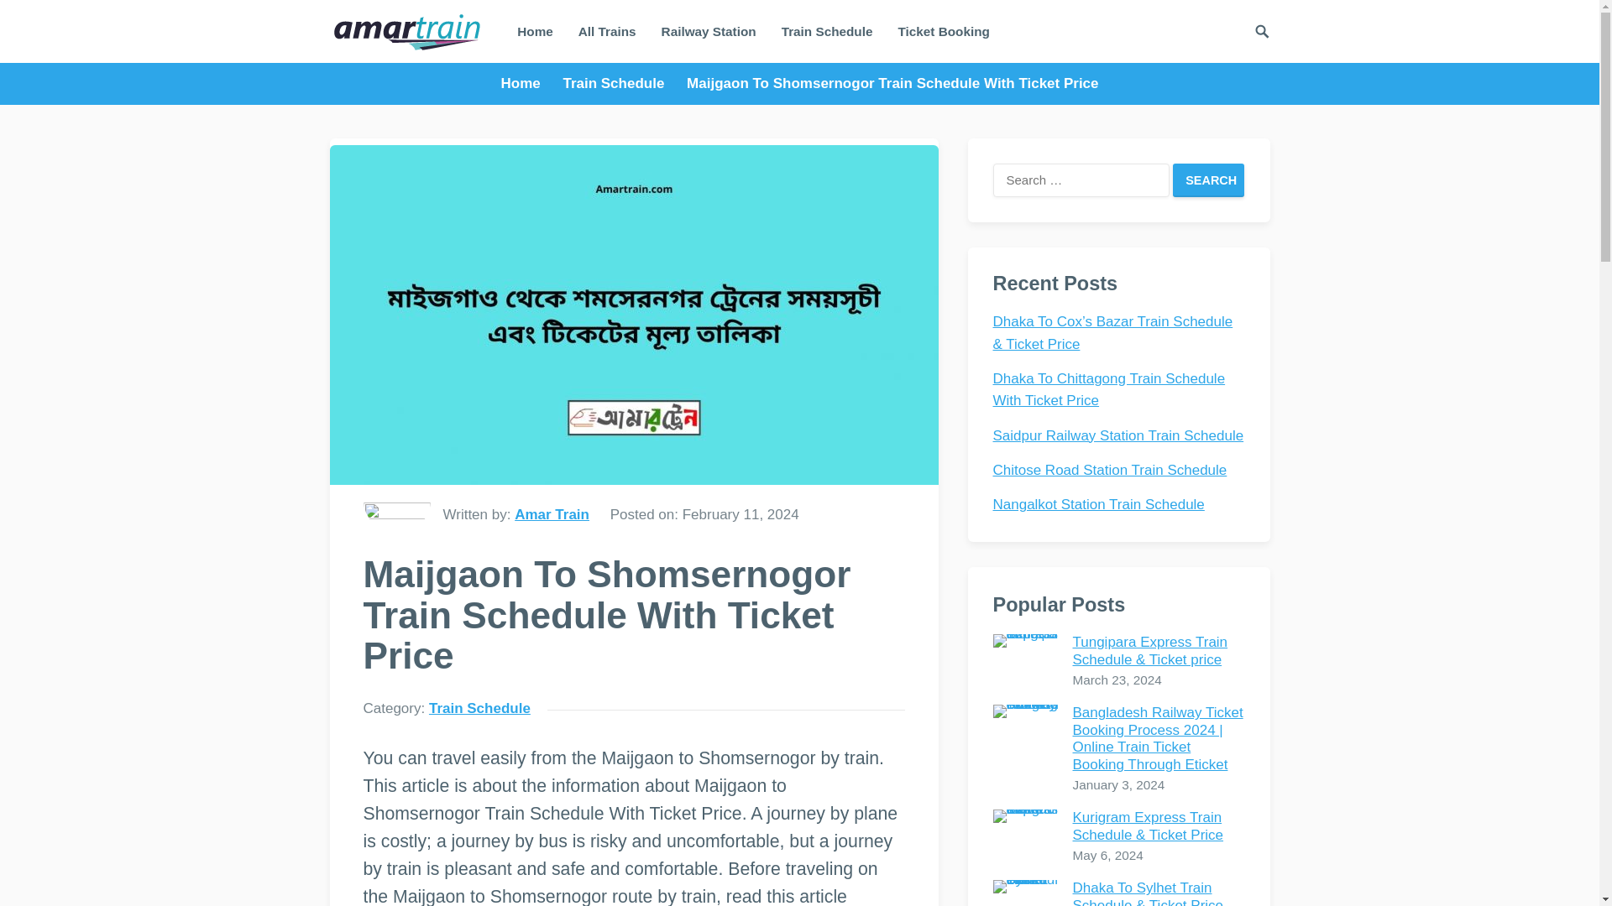  Describe the element at coordinates (607, 31) in the screenshot. I see `All Trains` at that location.